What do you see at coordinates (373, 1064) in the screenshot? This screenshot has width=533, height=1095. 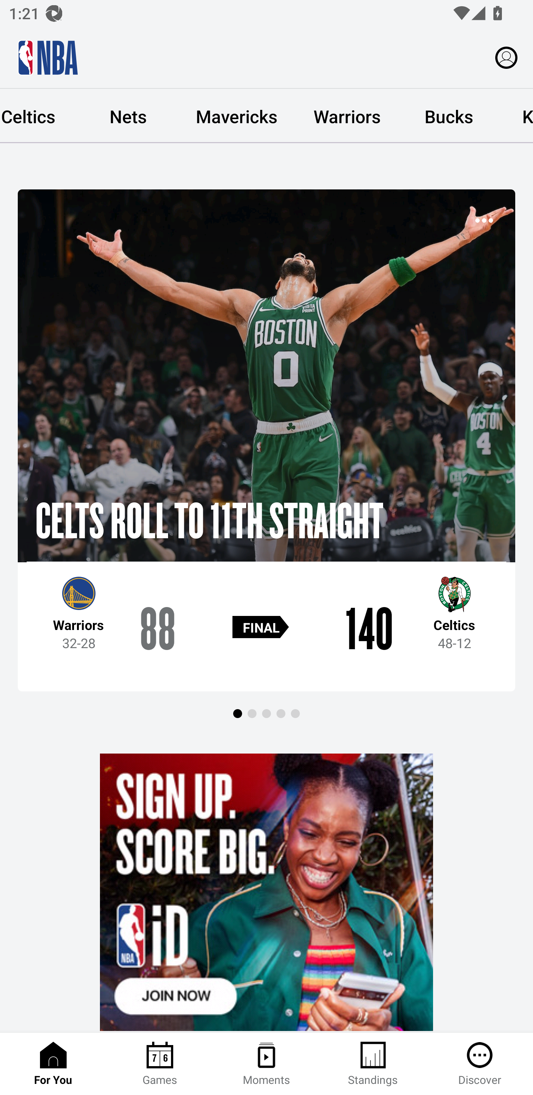 I see `Standings` at bounding box center [373, 1064].